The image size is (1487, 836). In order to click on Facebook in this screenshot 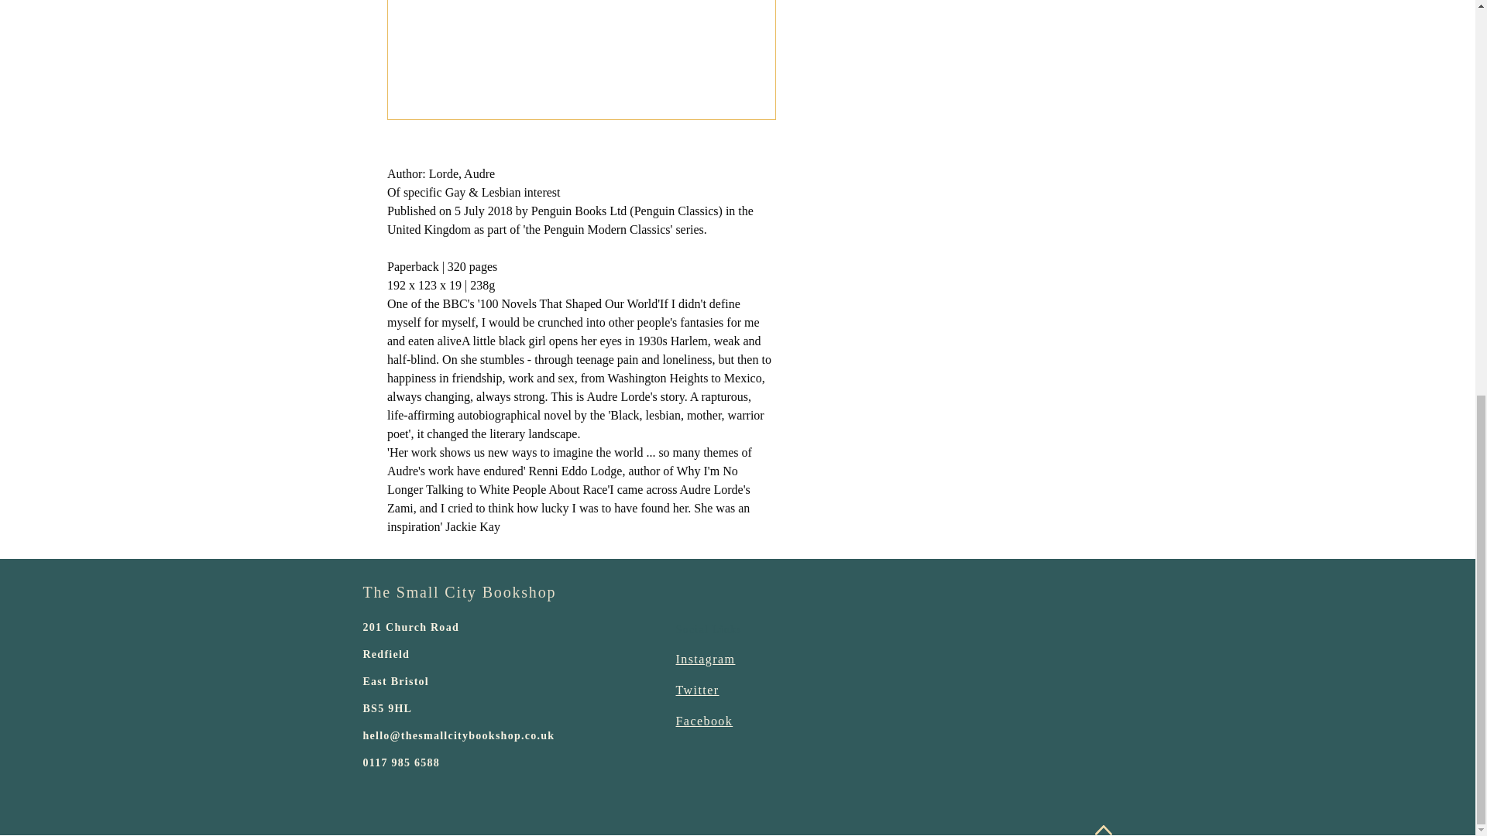, I will do `click(703, 721)`.